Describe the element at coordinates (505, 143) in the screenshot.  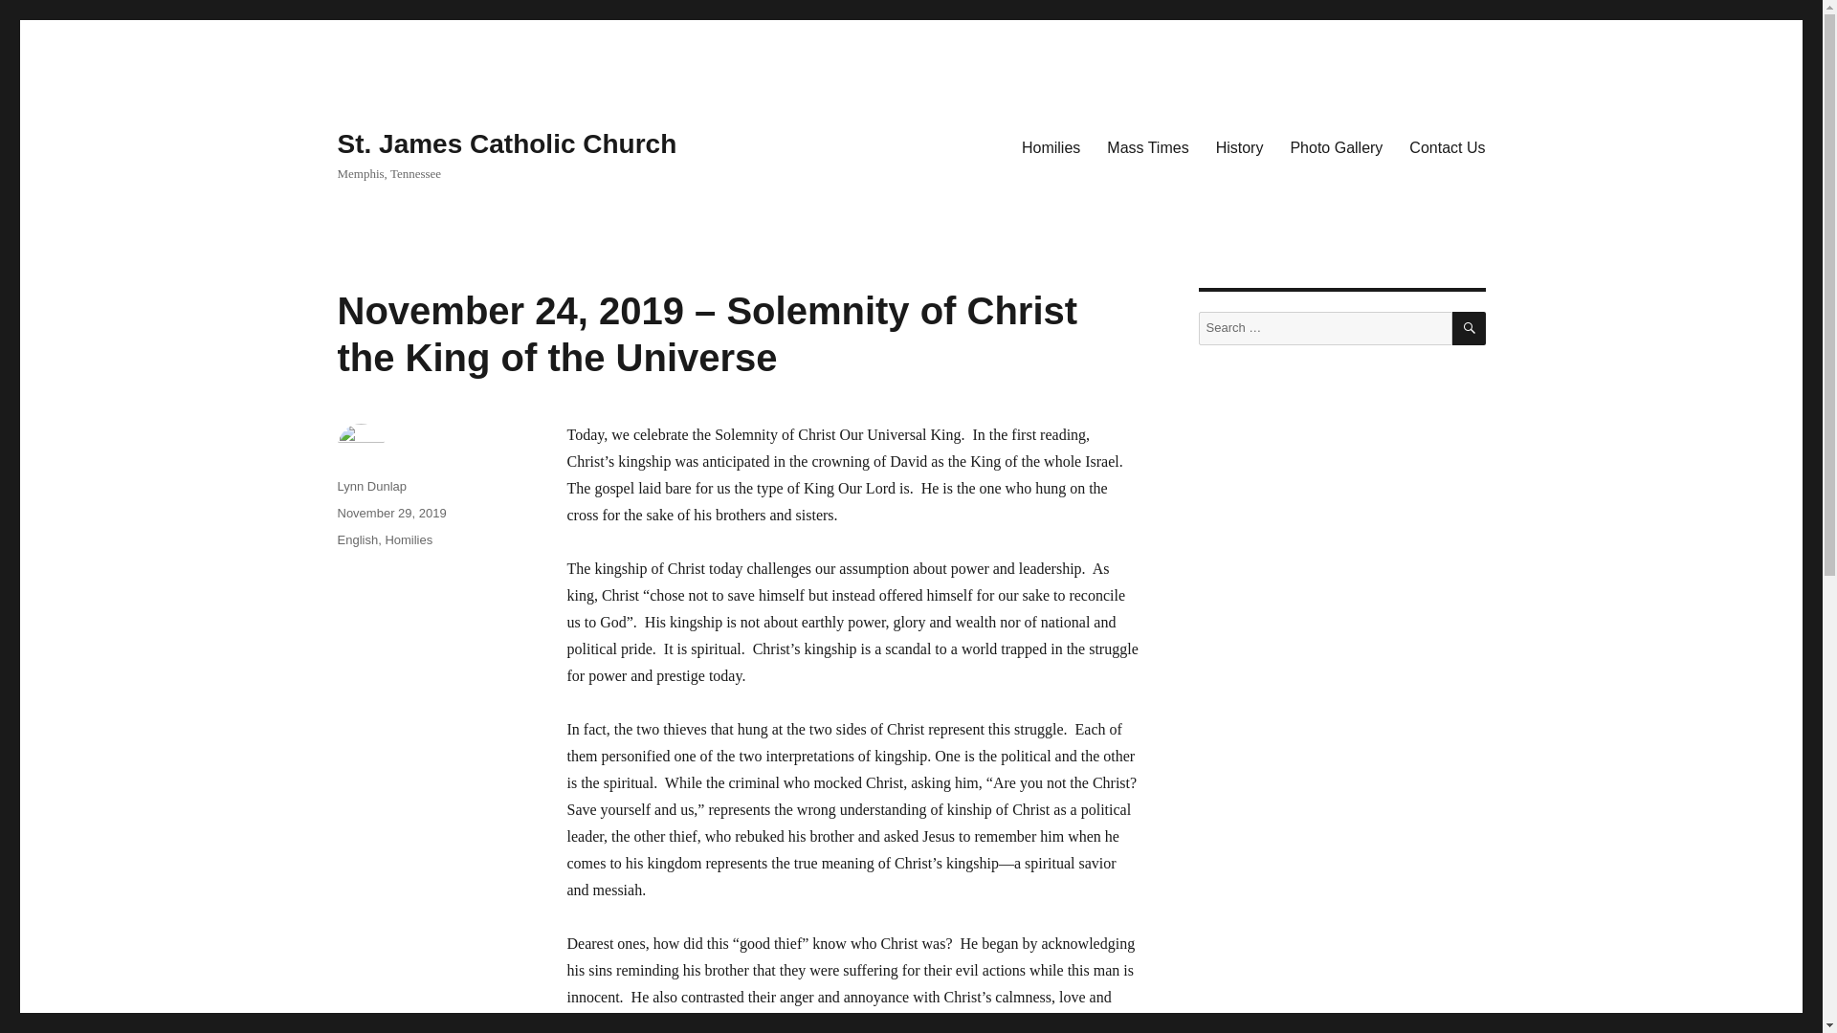
I see `St. James Catholic Church` at that location.